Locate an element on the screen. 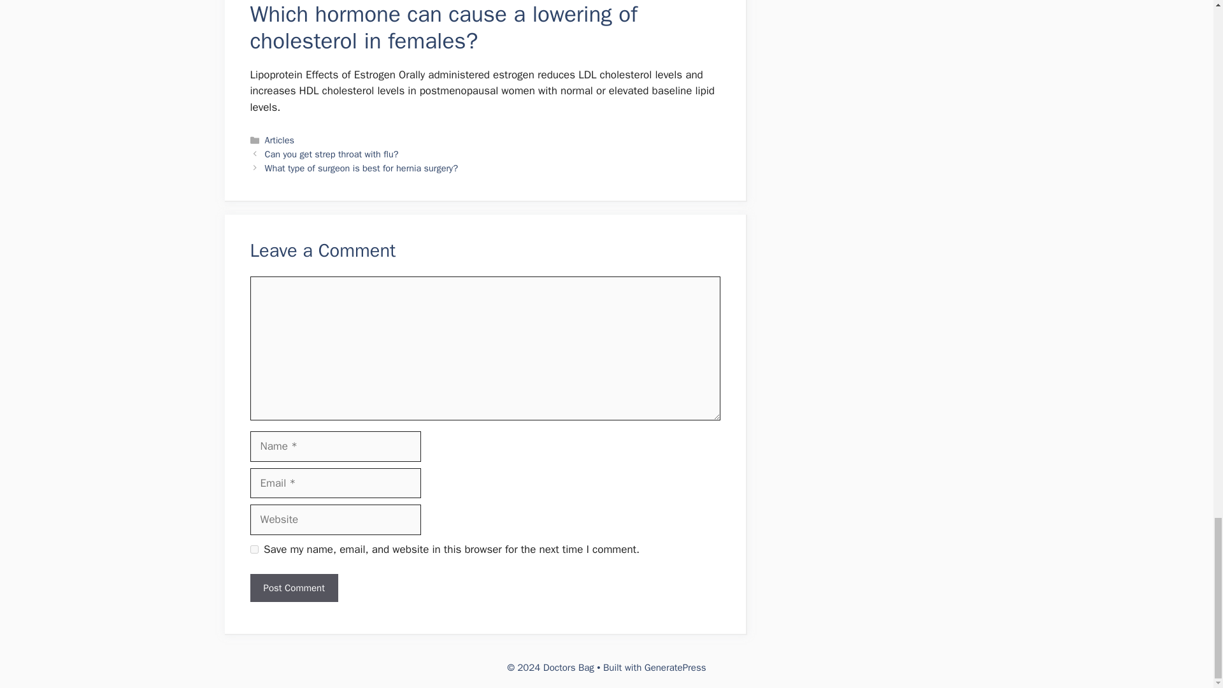 This screenshot has width=1223, height=688. GeneratePress is located at coordinates (675, 668).